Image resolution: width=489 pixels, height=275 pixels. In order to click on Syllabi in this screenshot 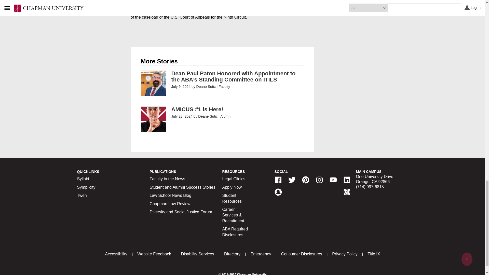, I will do `click(83, 179)`.